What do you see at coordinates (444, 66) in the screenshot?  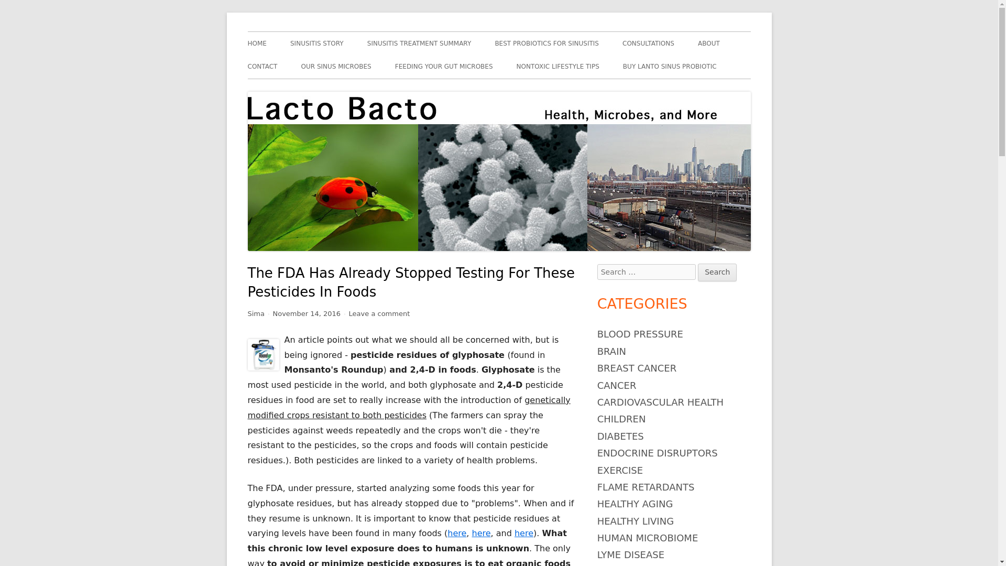 I see `FEEDING YOUR GUT MICROBES` at bounding box center [444, 66].